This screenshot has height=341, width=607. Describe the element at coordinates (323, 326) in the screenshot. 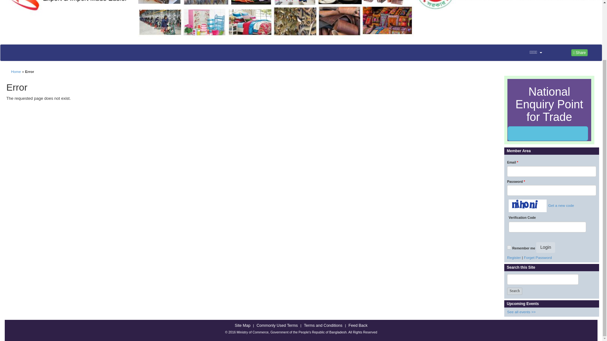

I see `Terms and Conditions` at that location.